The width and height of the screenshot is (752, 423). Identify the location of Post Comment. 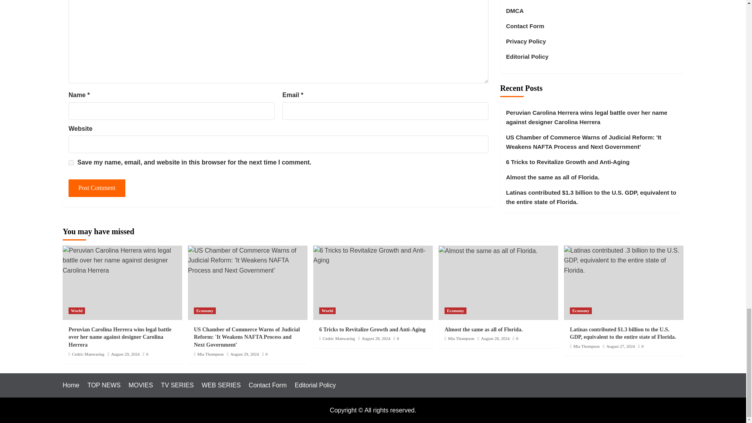
(97, 188).